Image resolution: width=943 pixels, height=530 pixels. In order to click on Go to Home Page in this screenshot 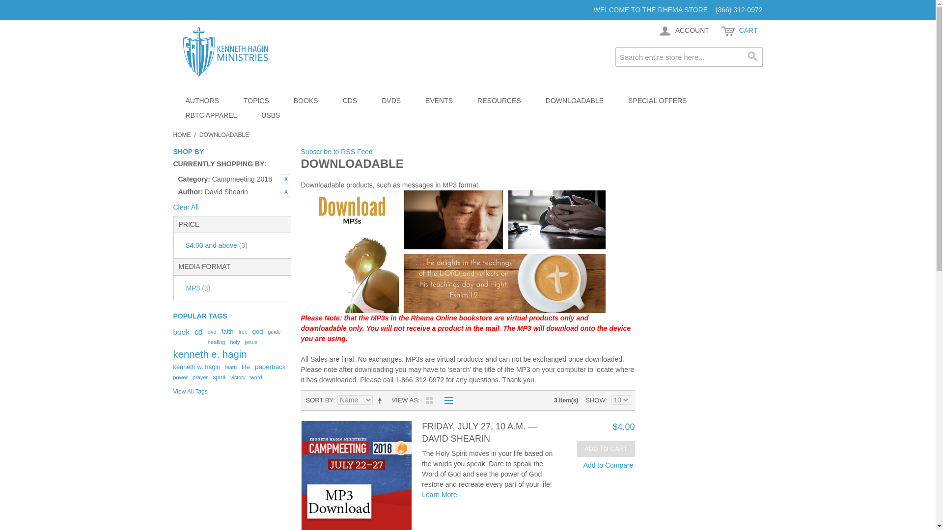, I will do `click(181, 134)`.